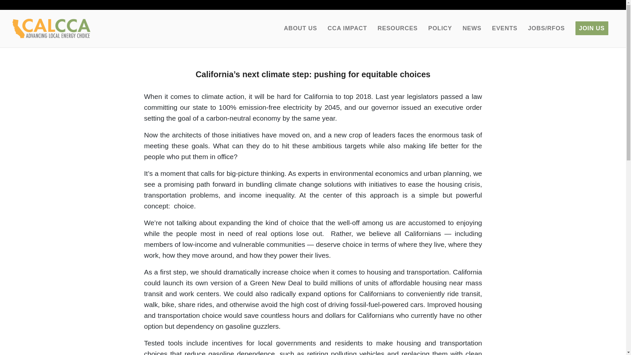 Image resolution: width=631 pixels, height=355 pixels. I want to click on CCA IMPACT, so click(347, 28).